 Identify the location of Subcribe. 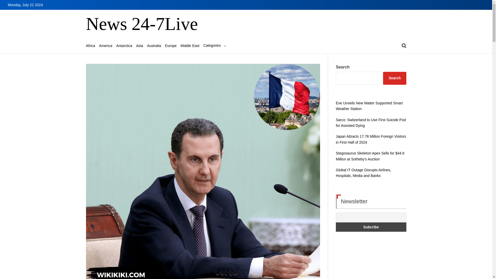
(371, 227).